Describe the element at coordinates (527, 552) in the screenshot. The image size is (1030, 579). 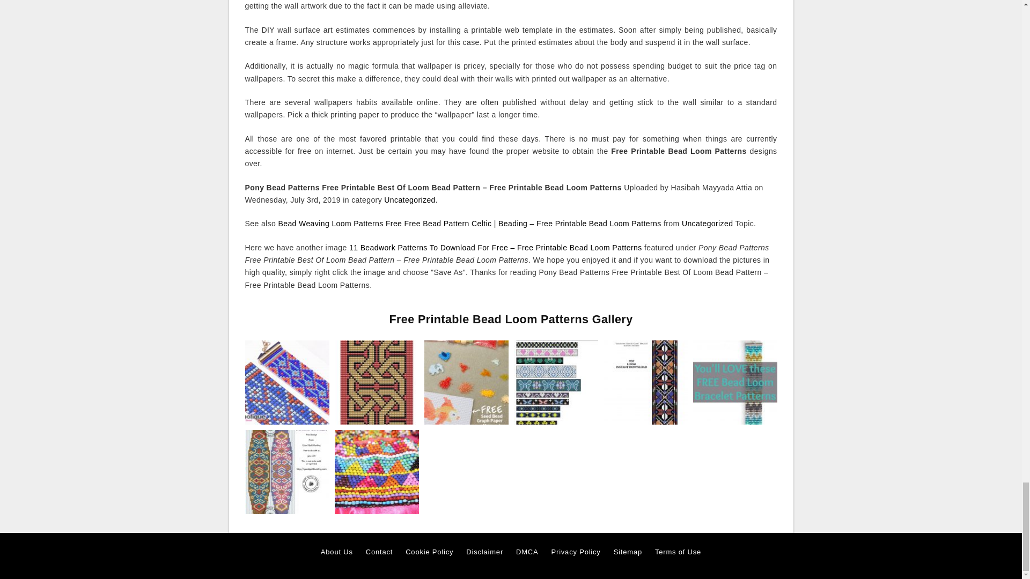
I see `DMCA` at that location.